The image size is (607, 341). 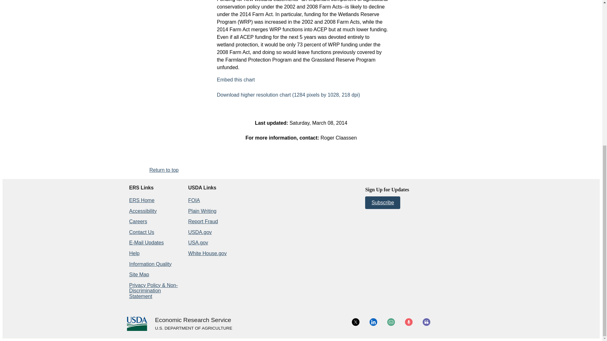 What do you see at coordinates (426, 322) in the screenshot?
I see `Blog Icon` at bounding box center [426, 322].